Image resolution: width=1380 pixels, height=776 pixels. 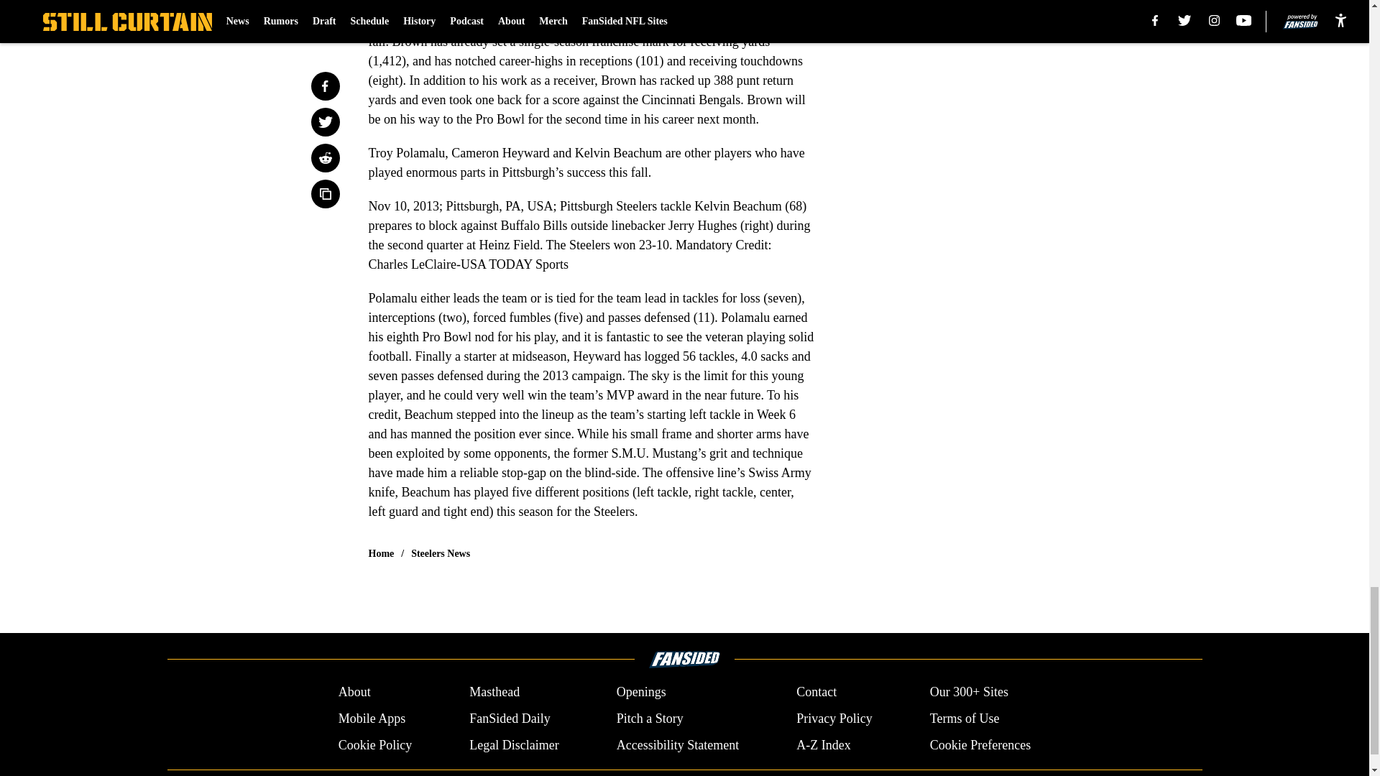 What do you see at coordinates (494, 693) in the screenshot?
I see `Masthead` at bounding box center [494, 693].